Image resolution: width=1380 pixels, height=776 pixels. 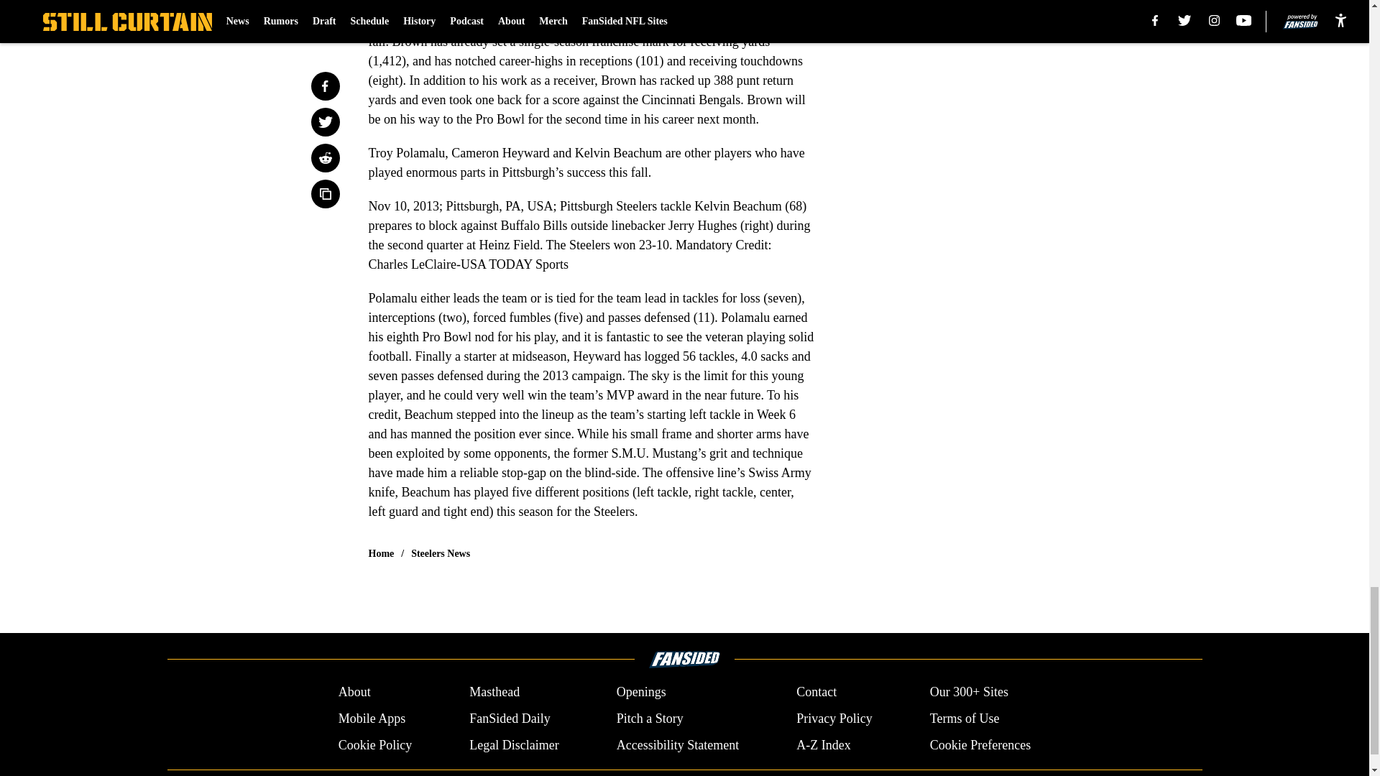 What do you see at coordinates (494, 693) in the screenshot?
I see `Masthead` at bounding box center [494, 693].